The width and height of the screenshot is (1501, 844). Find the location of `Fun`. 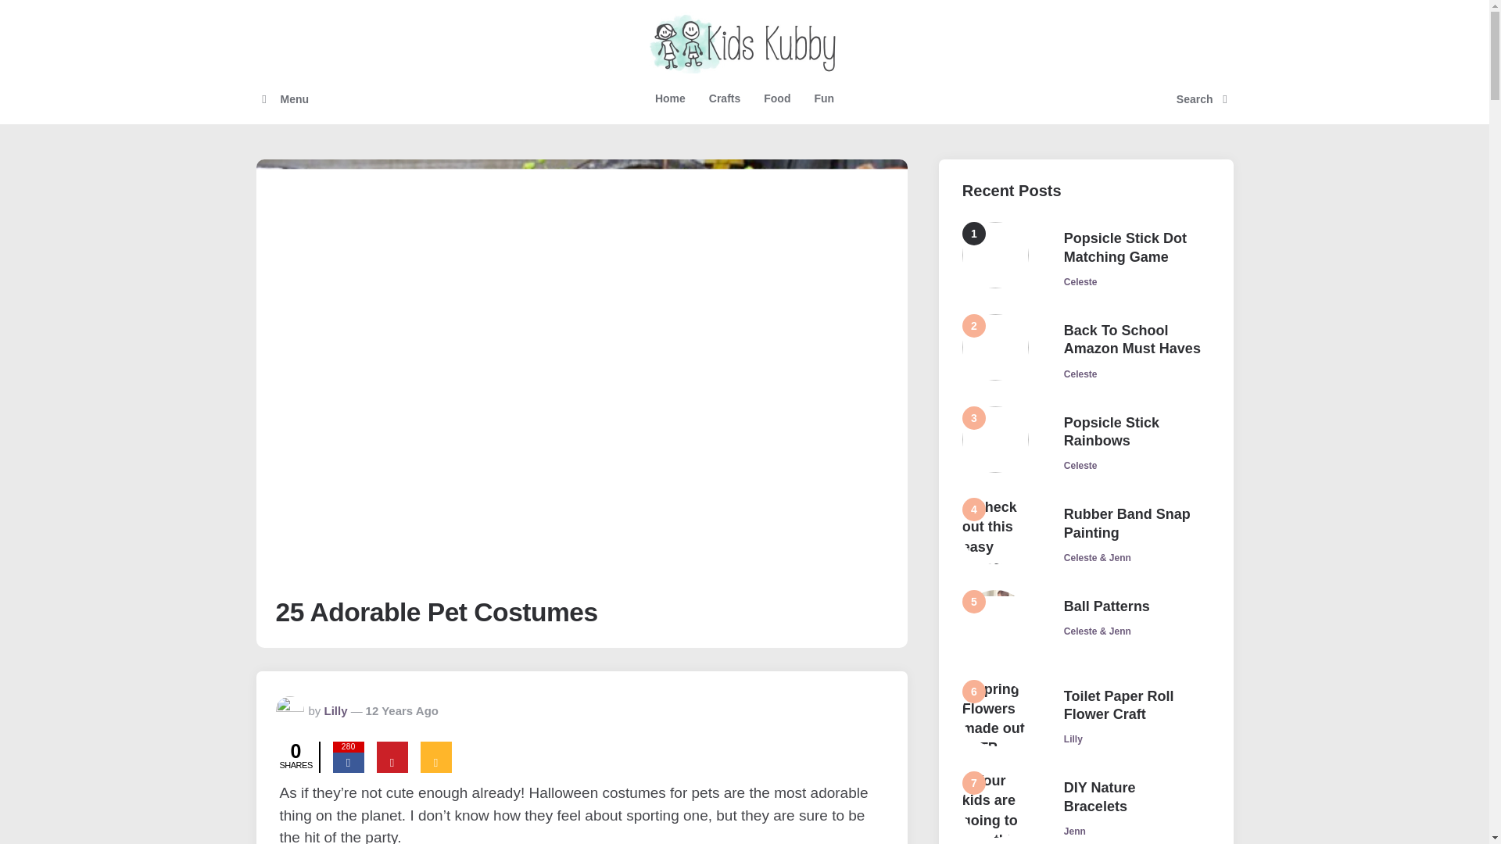

Fun is located at coordinates (824, 98).